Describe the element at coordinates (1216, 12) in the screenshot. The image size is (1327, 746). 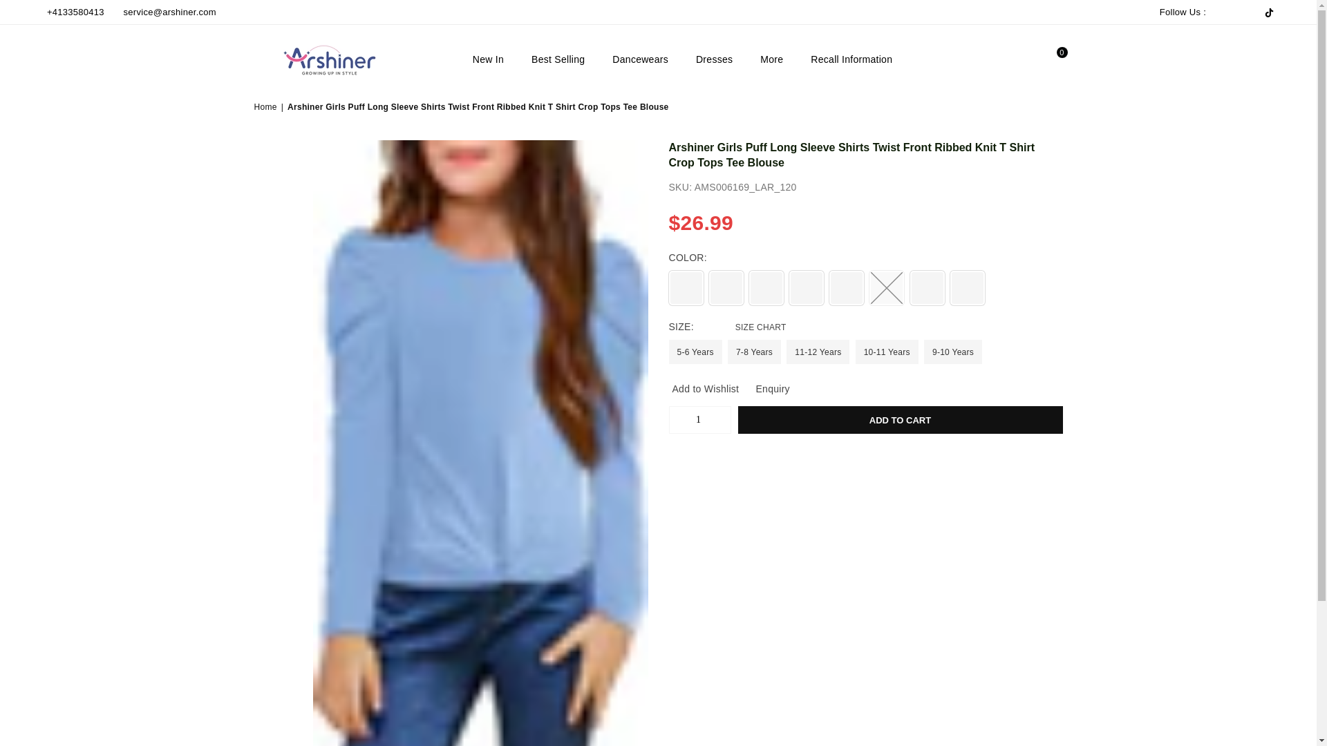
I see `ARSHINER on Facebook` at that location.